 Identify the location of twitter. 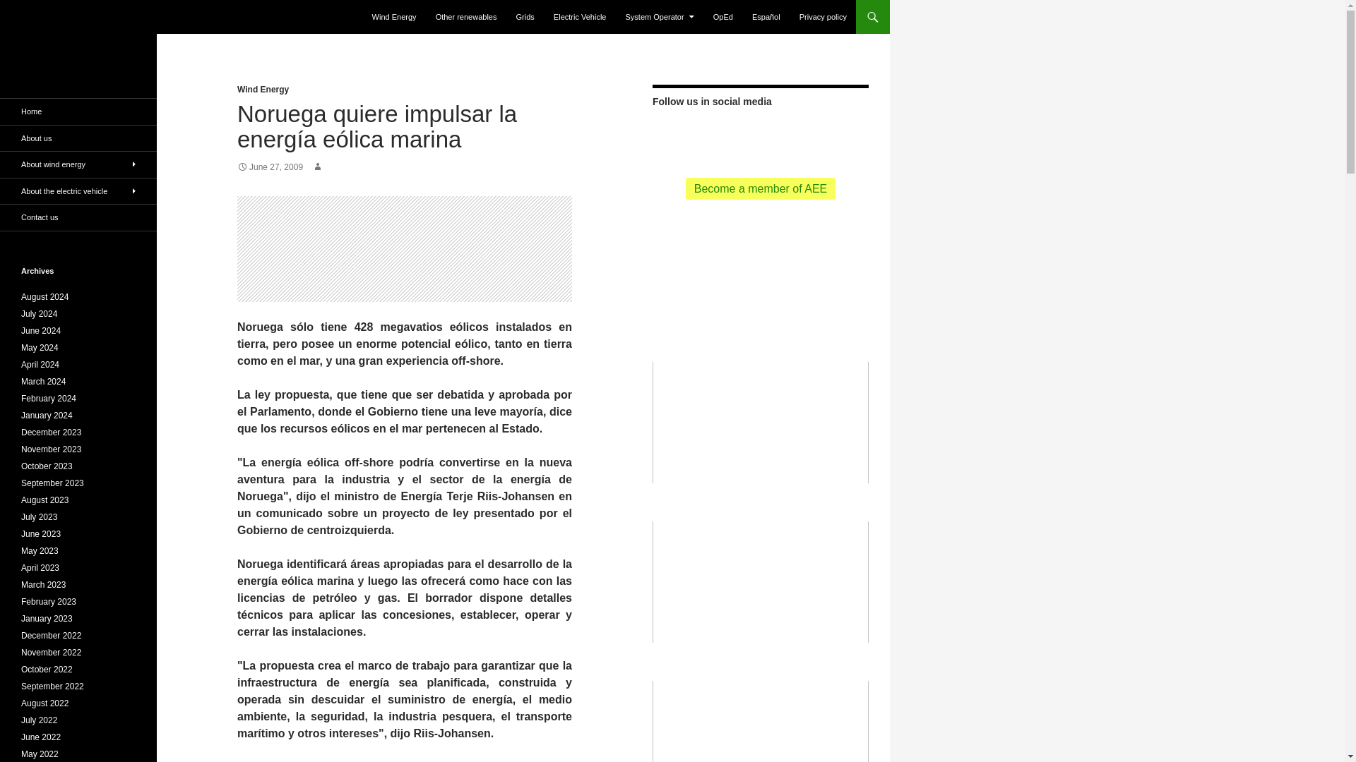
(735, 134).